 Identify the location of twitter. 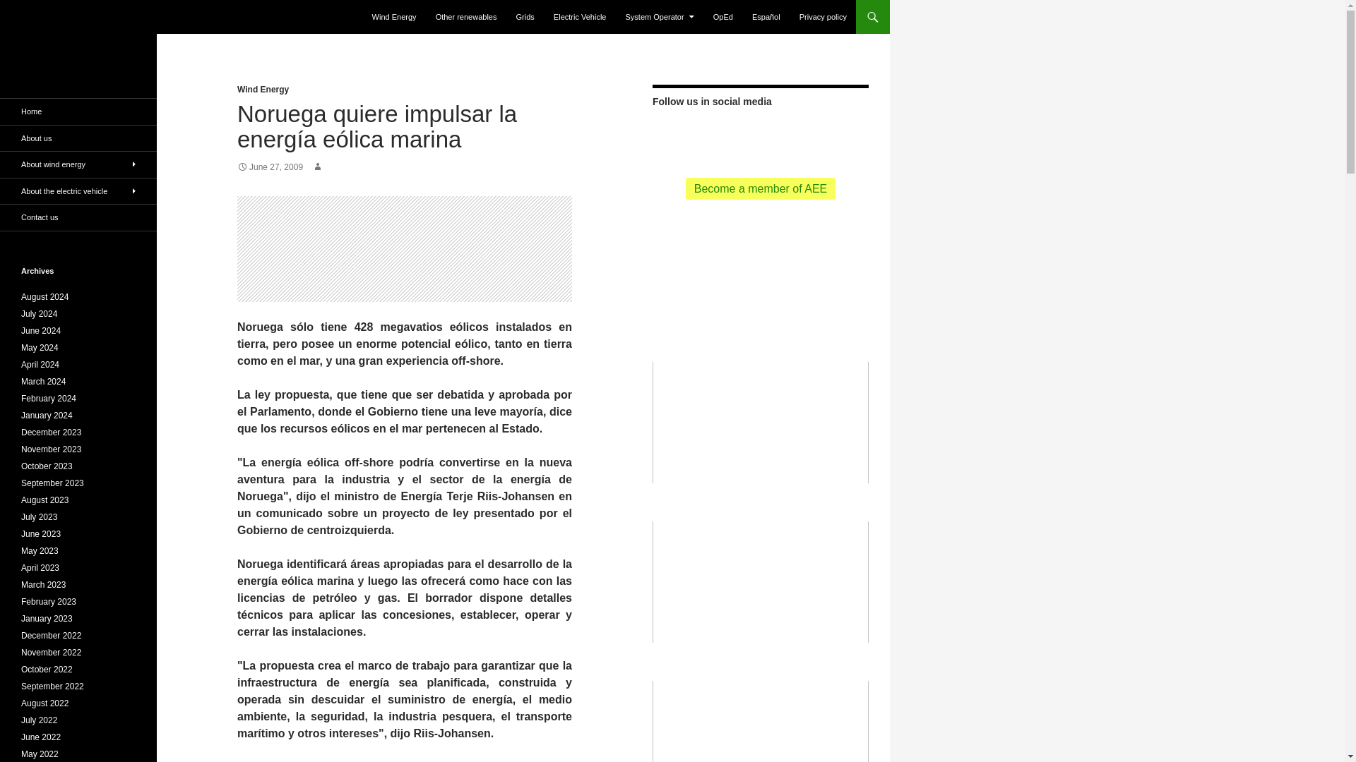
(735, 134).